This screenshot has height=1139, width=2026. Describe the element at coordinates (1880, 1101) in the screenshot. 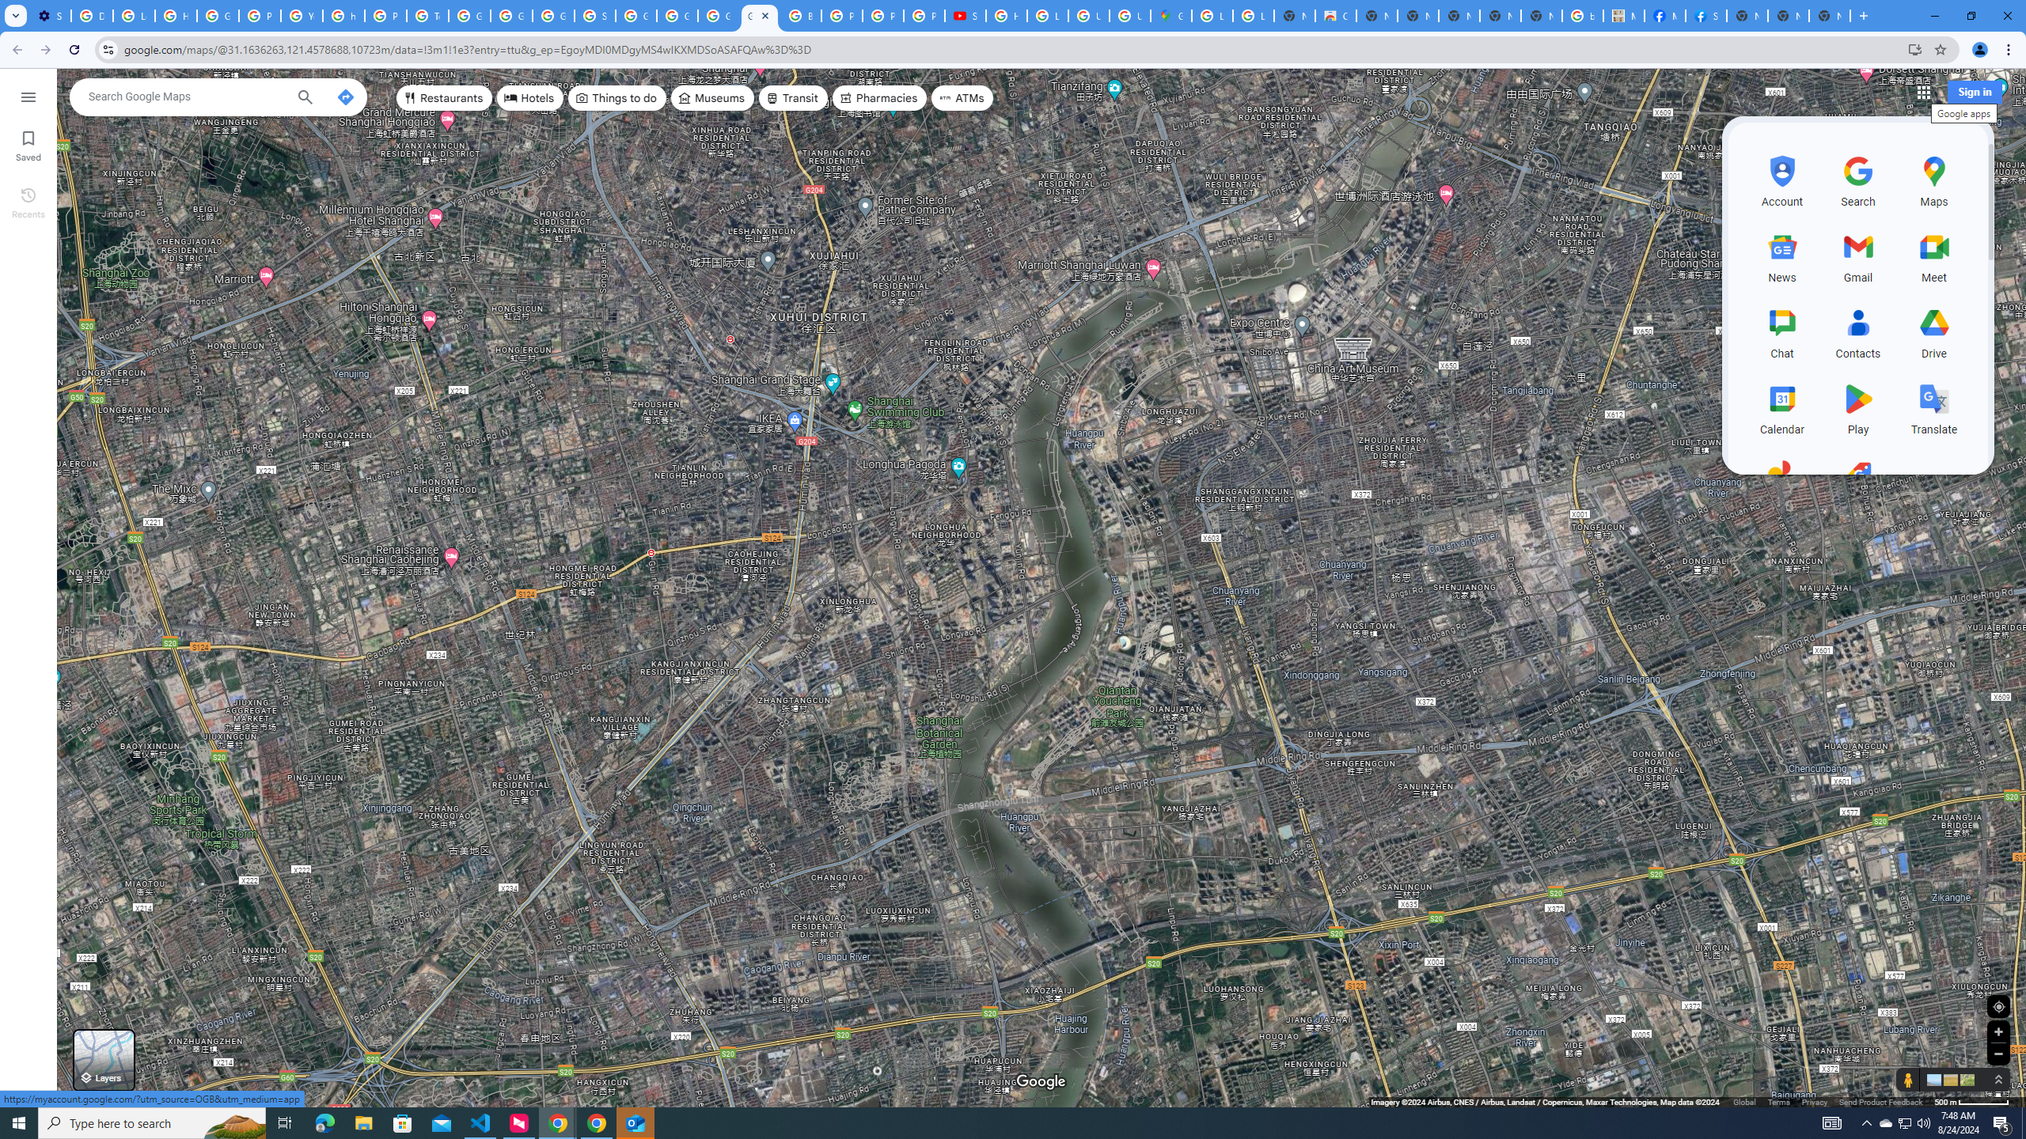

I see `Send Product Feedback` at that location.